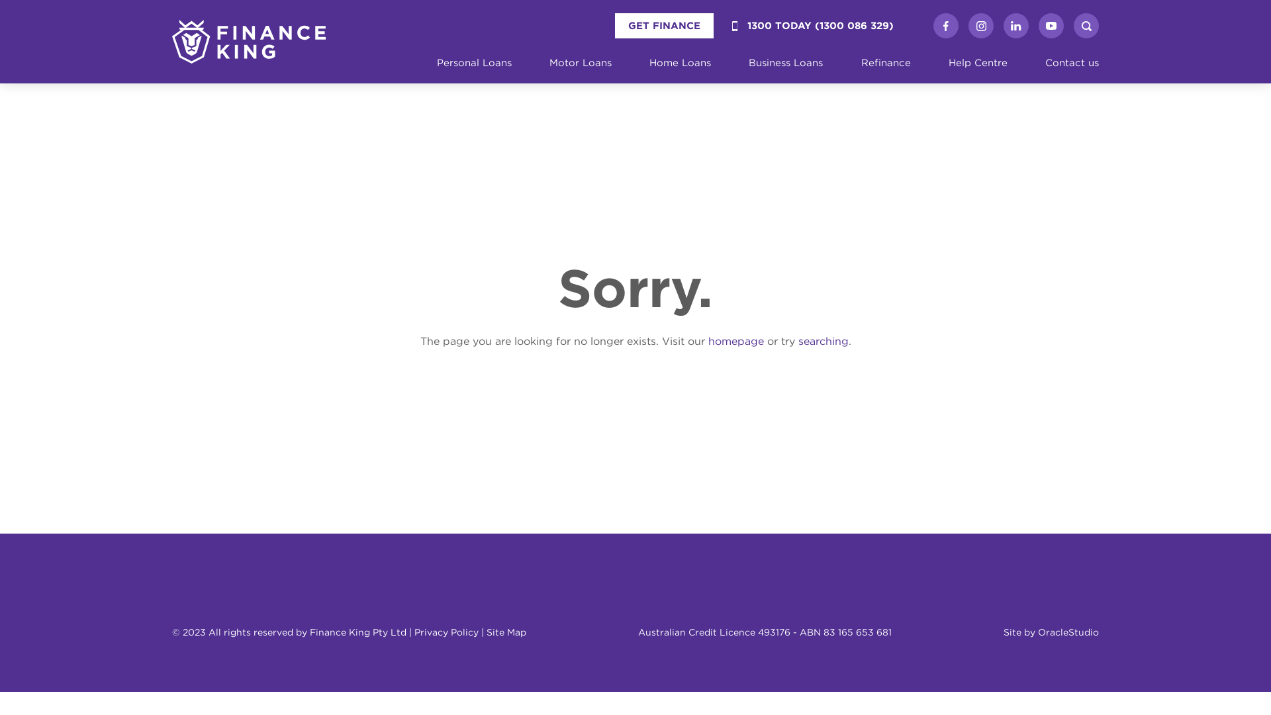  Describe the element at coordinates (1068, 632) in the screenshot. I see `OracleStudio` at that location.